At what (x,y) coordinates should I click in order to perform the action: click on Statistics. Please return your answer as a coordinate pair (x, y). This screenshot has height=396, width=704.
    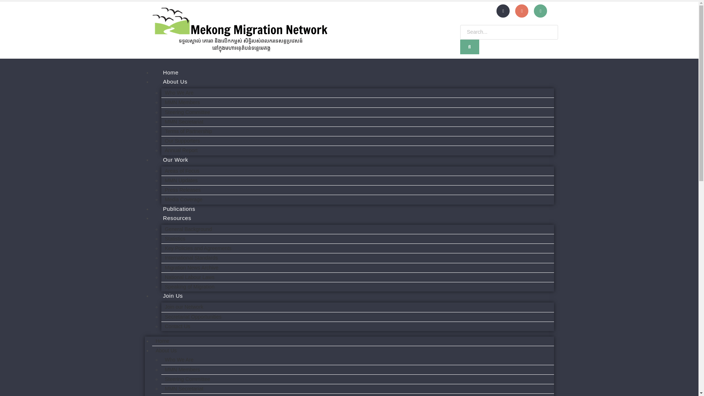
    Looking at the image, I should click on (175, 238).